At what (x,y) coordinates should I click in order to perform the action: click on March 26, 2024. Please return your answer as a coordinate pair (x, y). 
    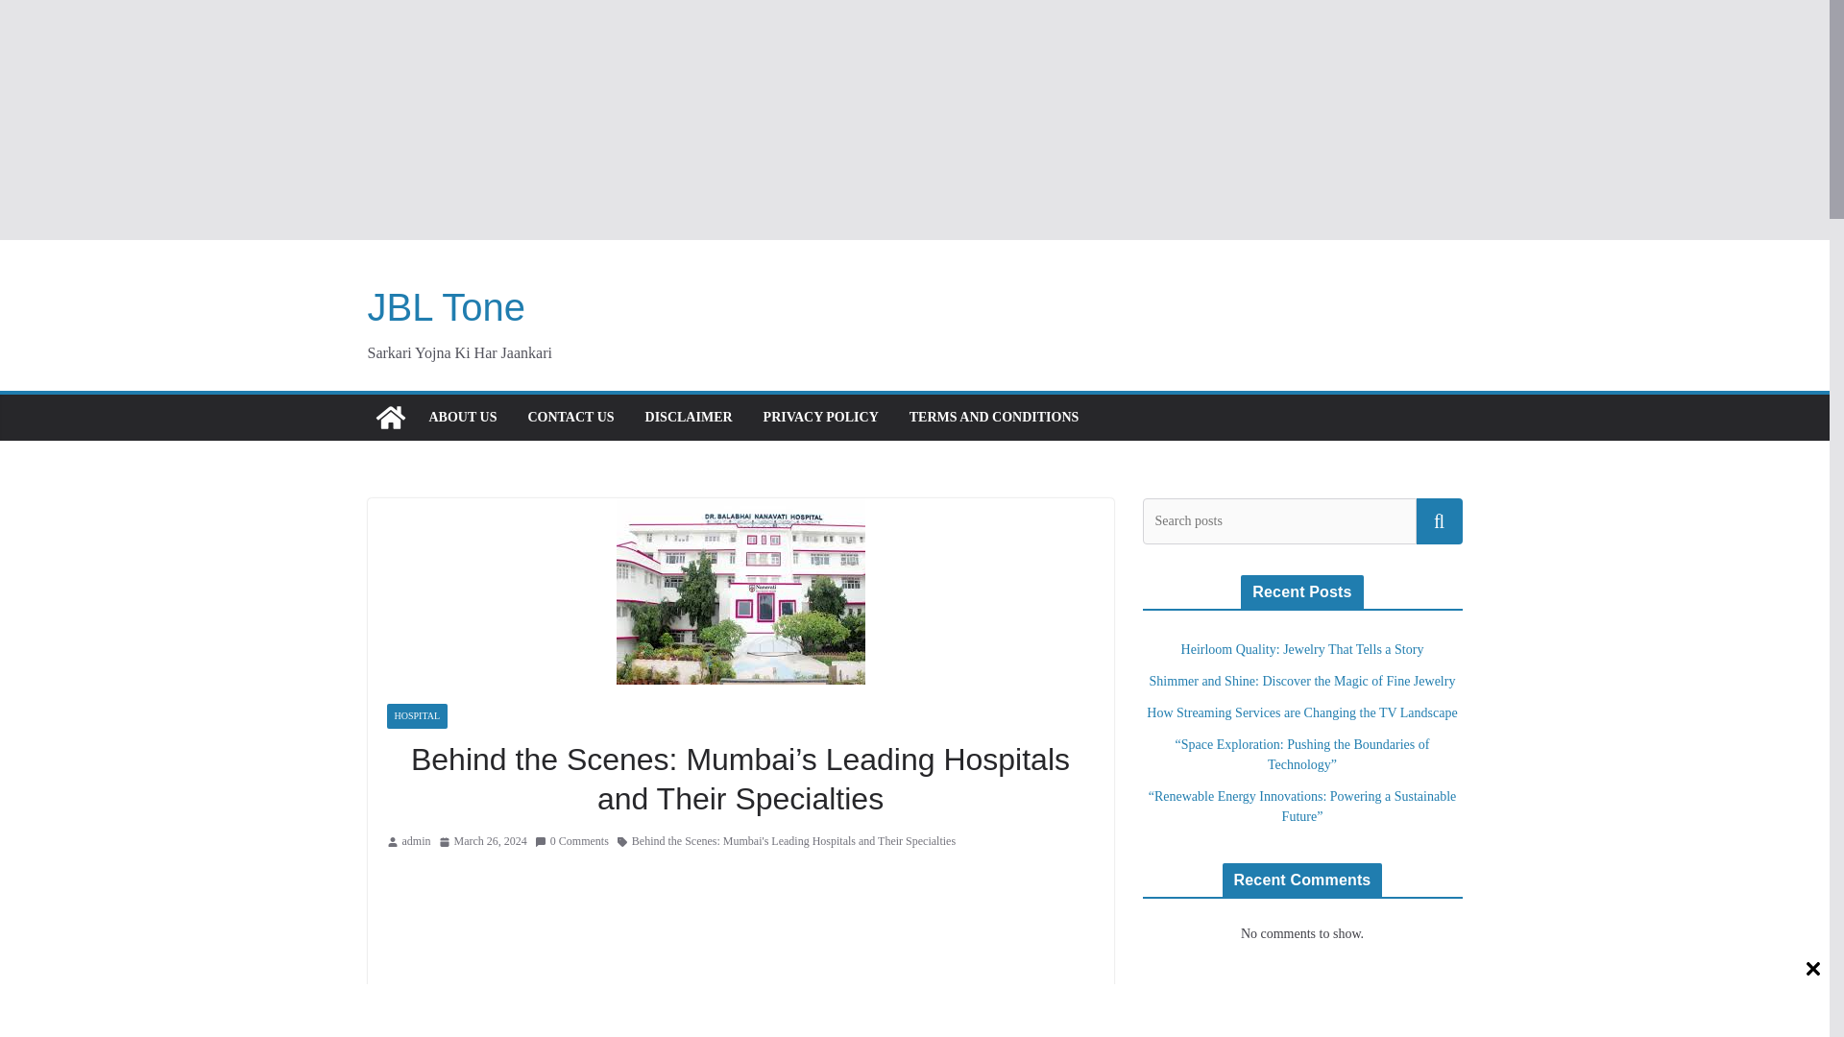
    Looking at the image, I should click on (482, 841).